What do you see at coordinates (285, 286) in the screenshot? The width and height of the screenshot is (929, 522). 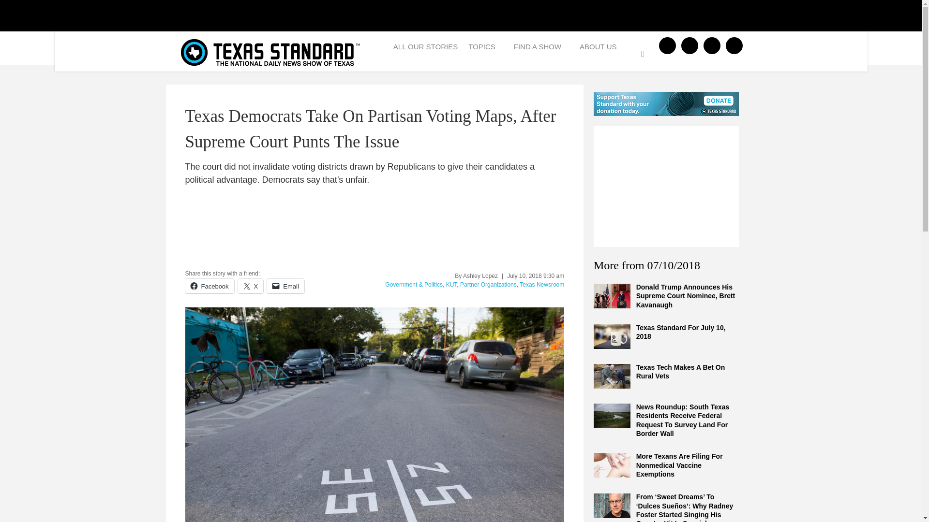 I see `Click to email a link to a friend` at bounding box center [285, 286].